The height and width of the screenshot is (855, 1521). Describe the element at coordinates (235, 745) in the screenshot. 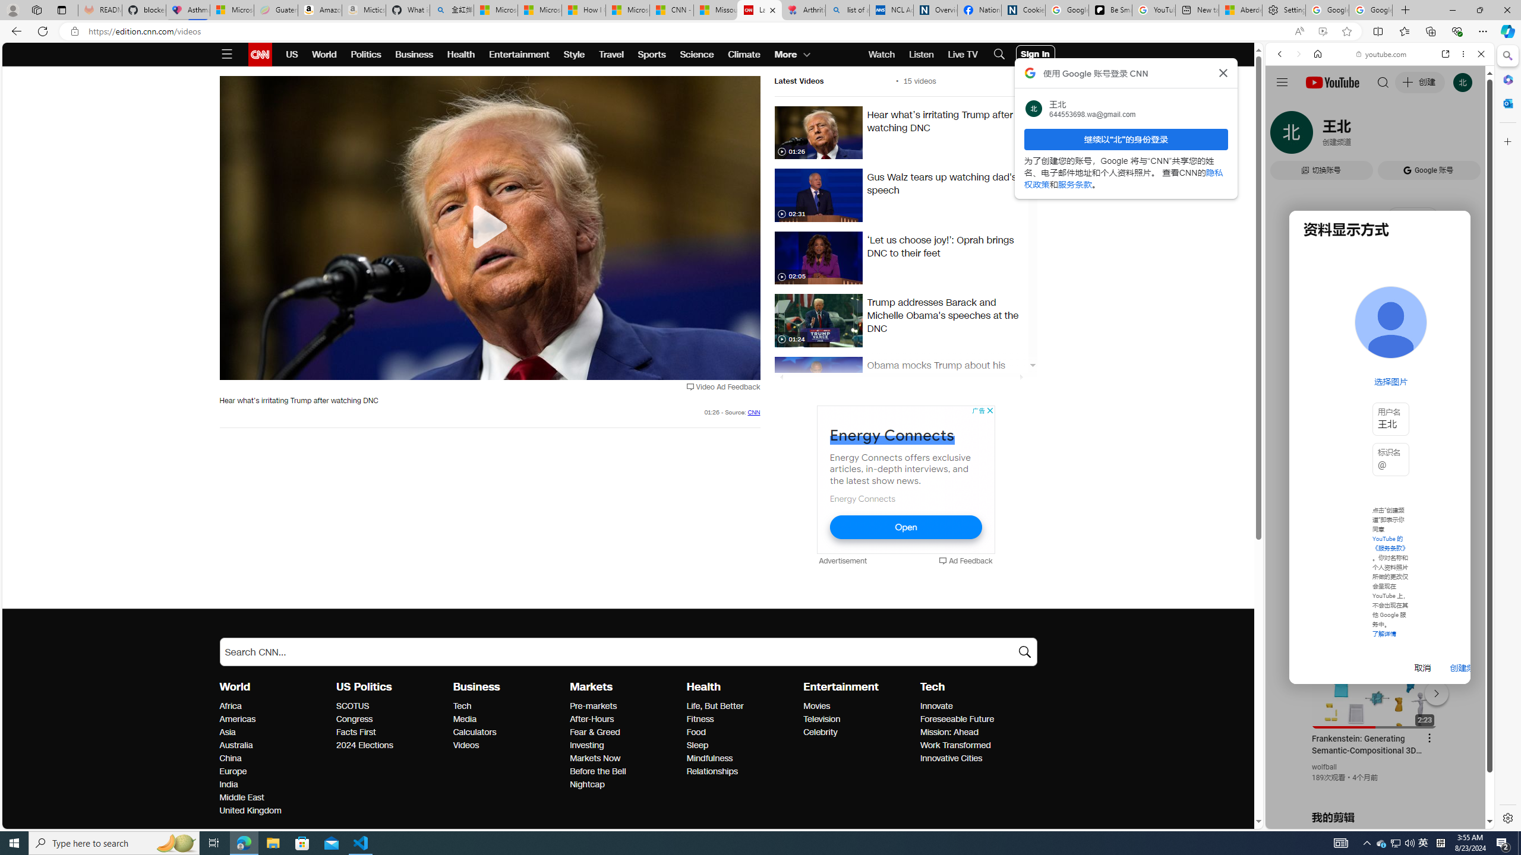

I see `World Australia` at that location.